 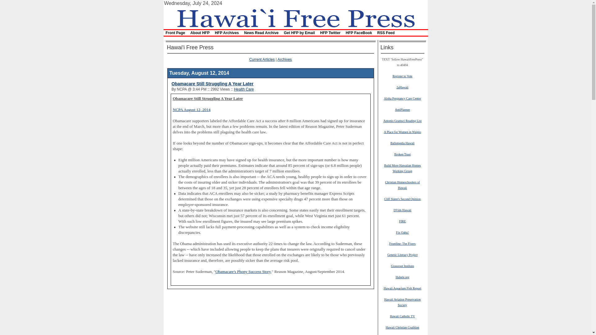 I want to click on Hawaii Christian Coalition, so click(x=402, y=327).